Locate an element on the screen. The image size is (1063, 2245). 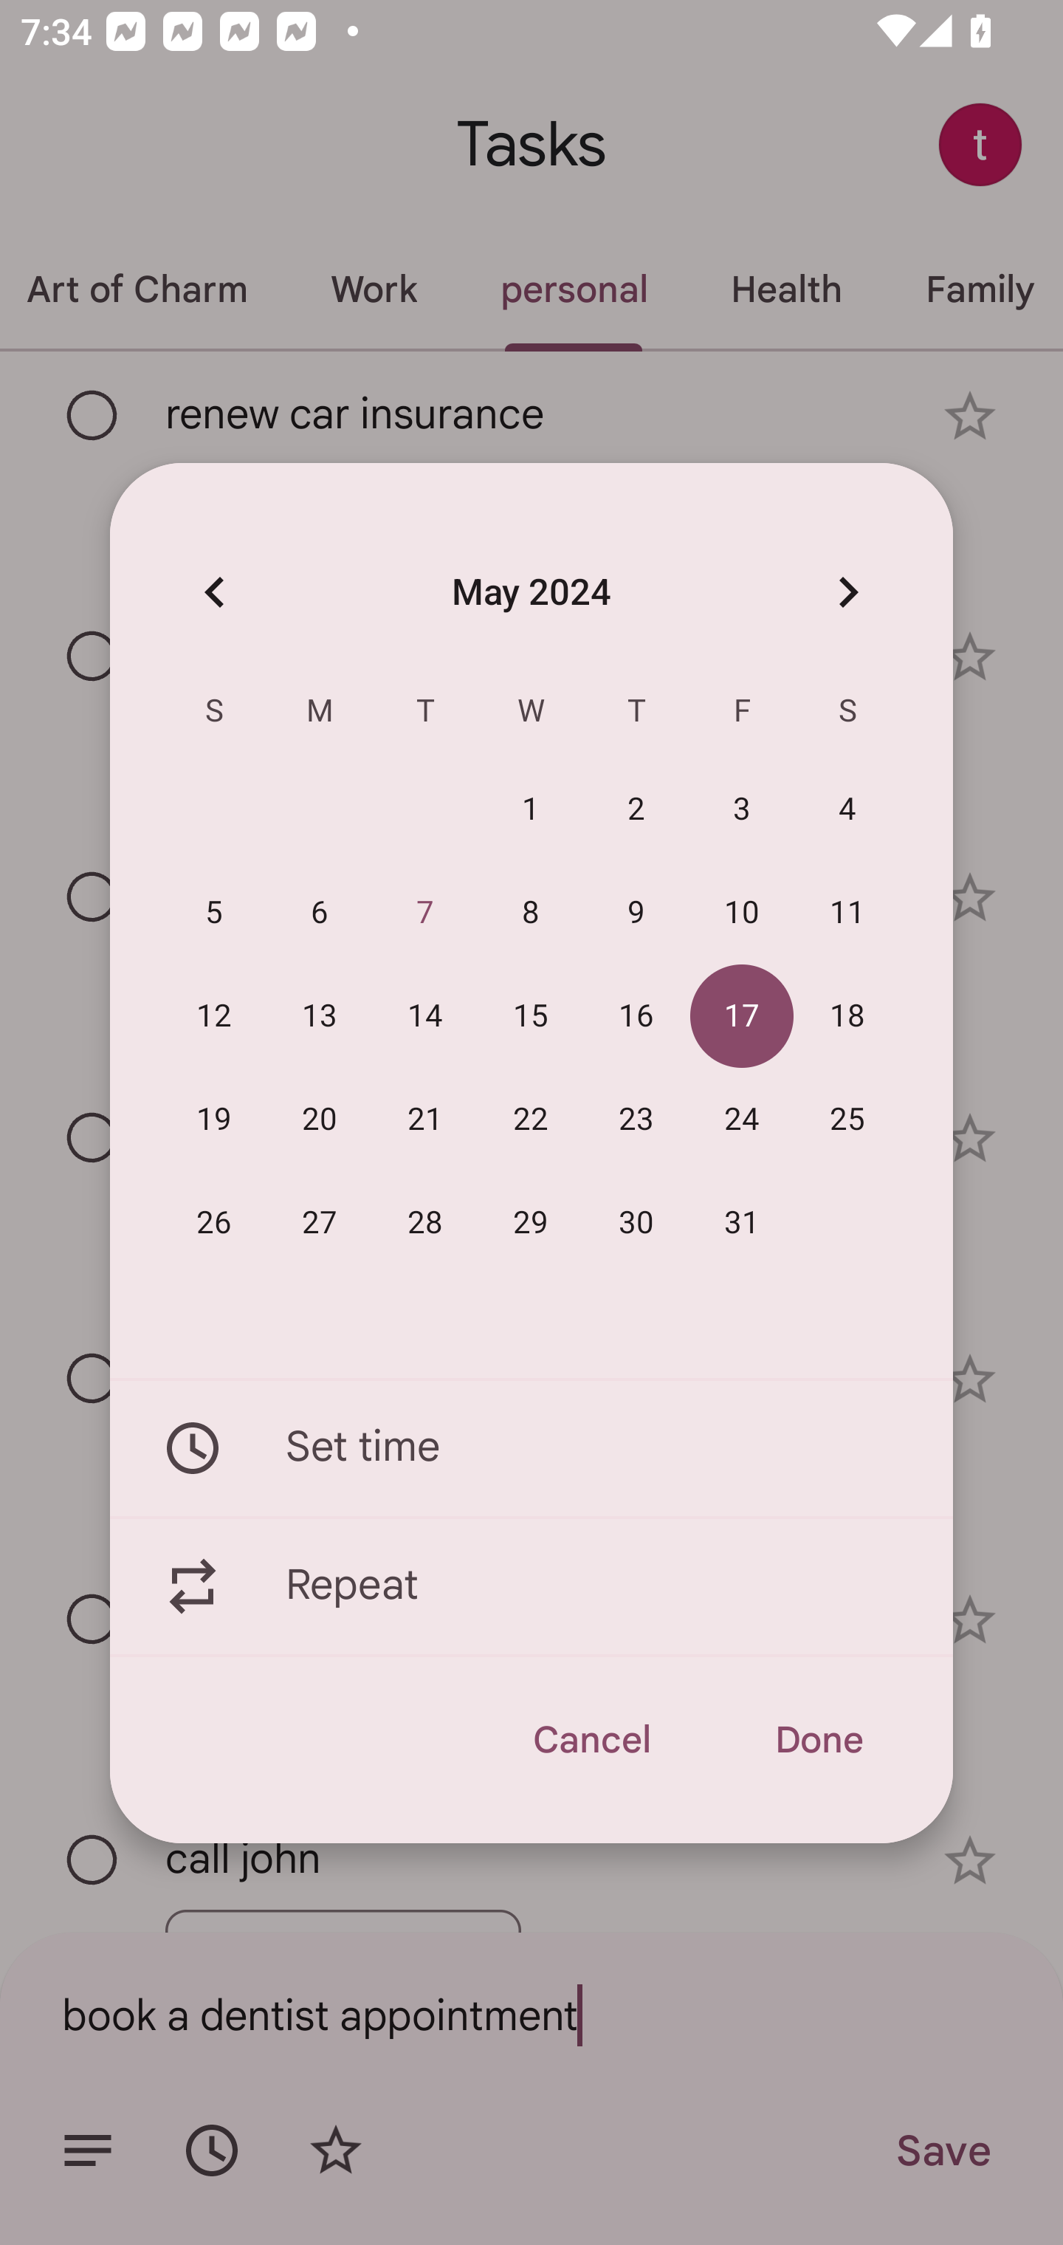
5 05 May 2024 is located at coordinates (214, 914).